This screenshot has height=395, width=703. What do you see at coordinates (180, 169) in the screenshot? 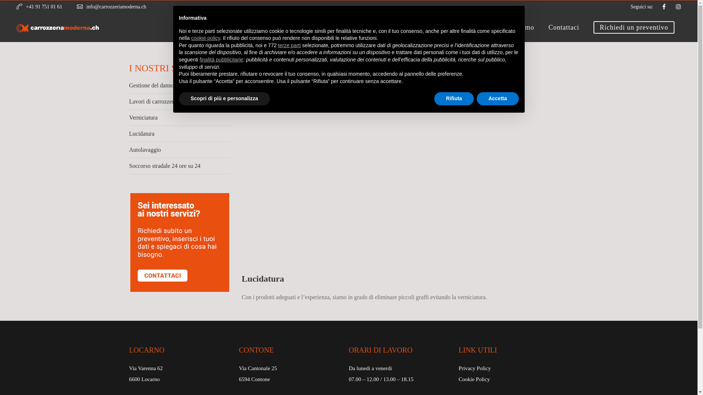
I see `Soccorso stradale 24 ore su 24` at bounding box center [180, 169].